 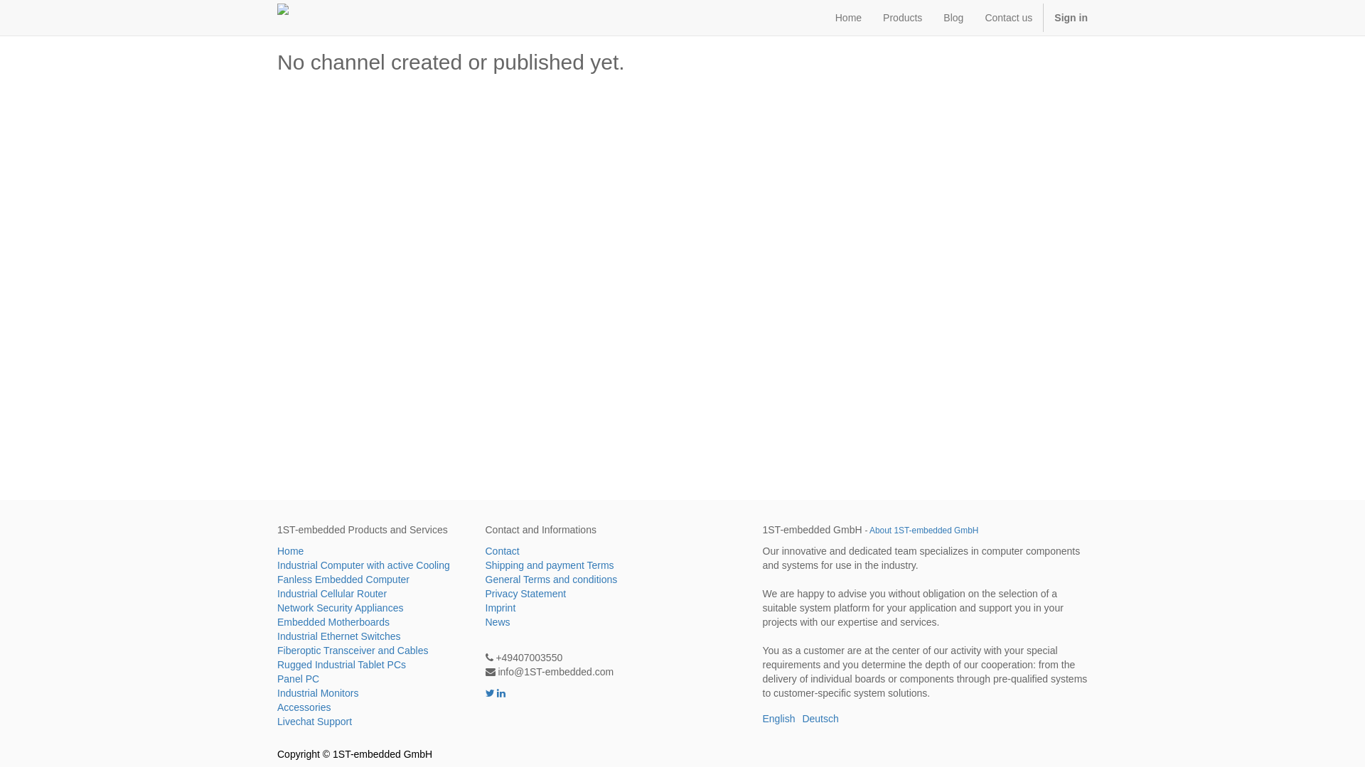 I want to click on Embedded Motherboards, so click(x=371, y=622).